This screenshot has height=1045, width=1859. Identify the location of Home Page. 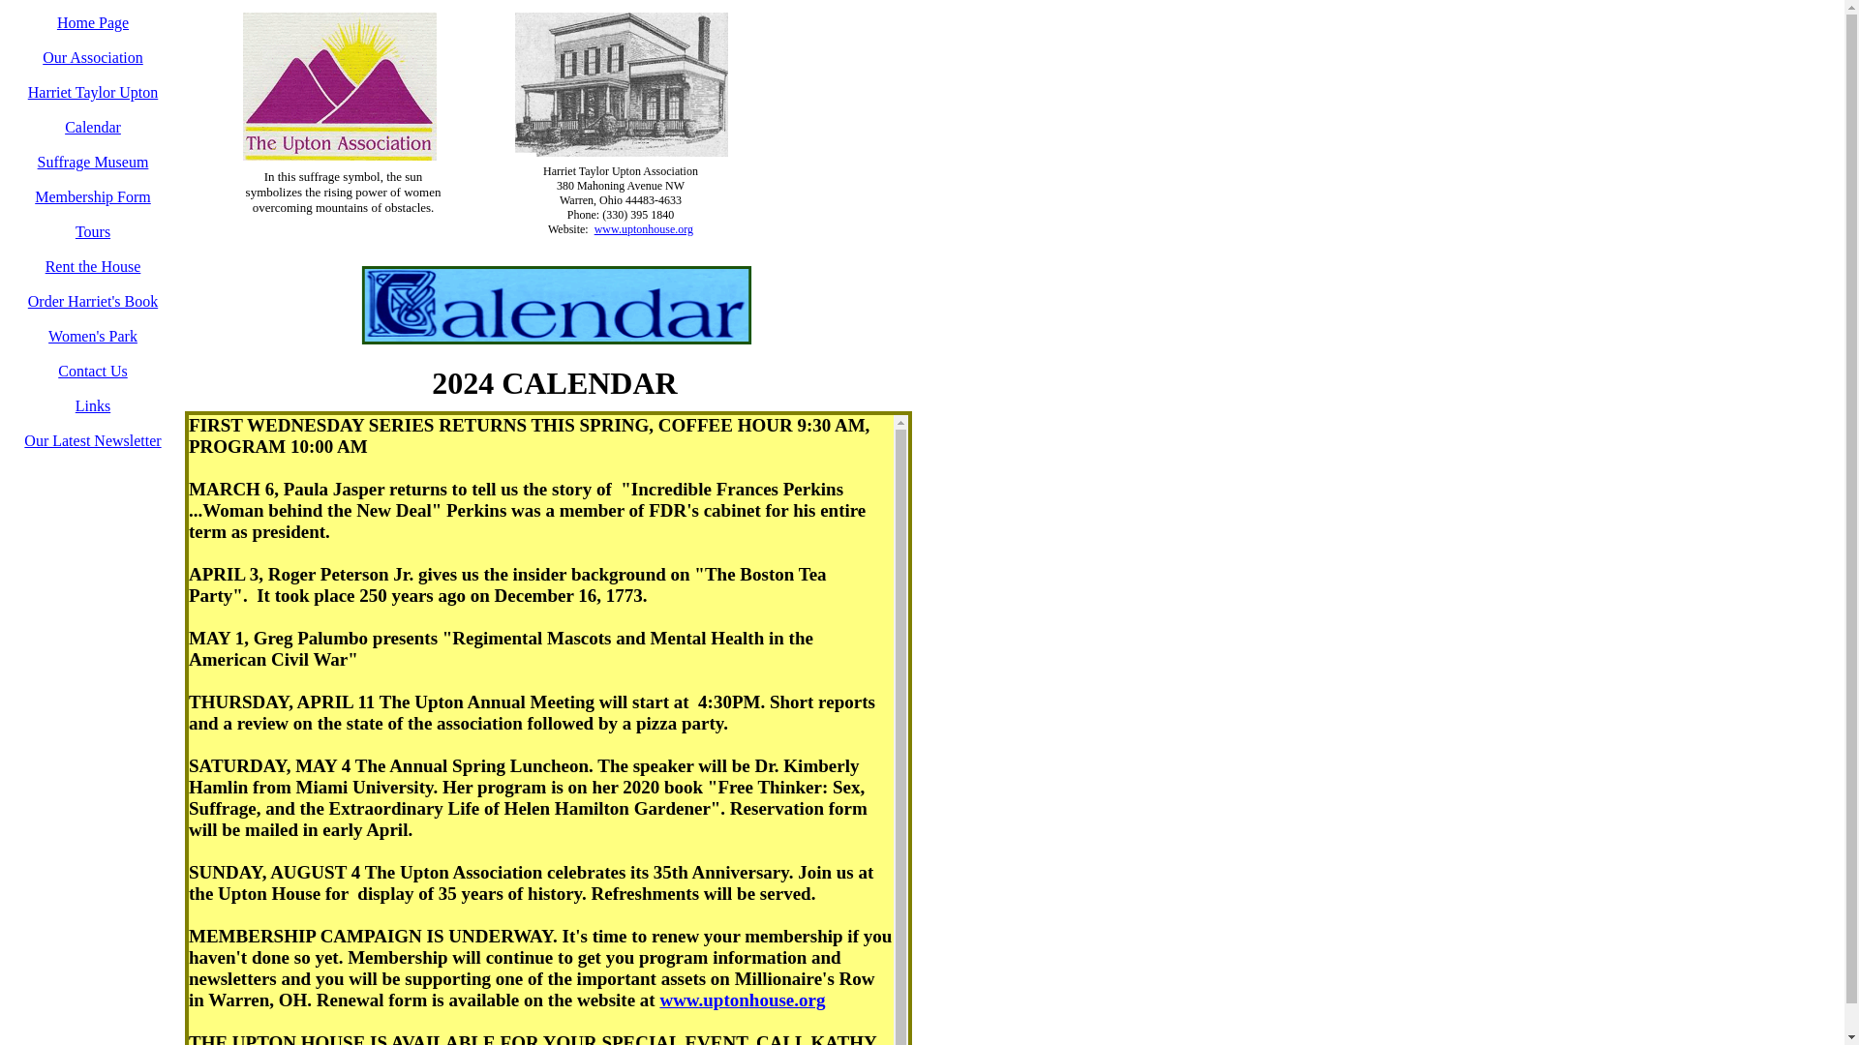
(93, 23).